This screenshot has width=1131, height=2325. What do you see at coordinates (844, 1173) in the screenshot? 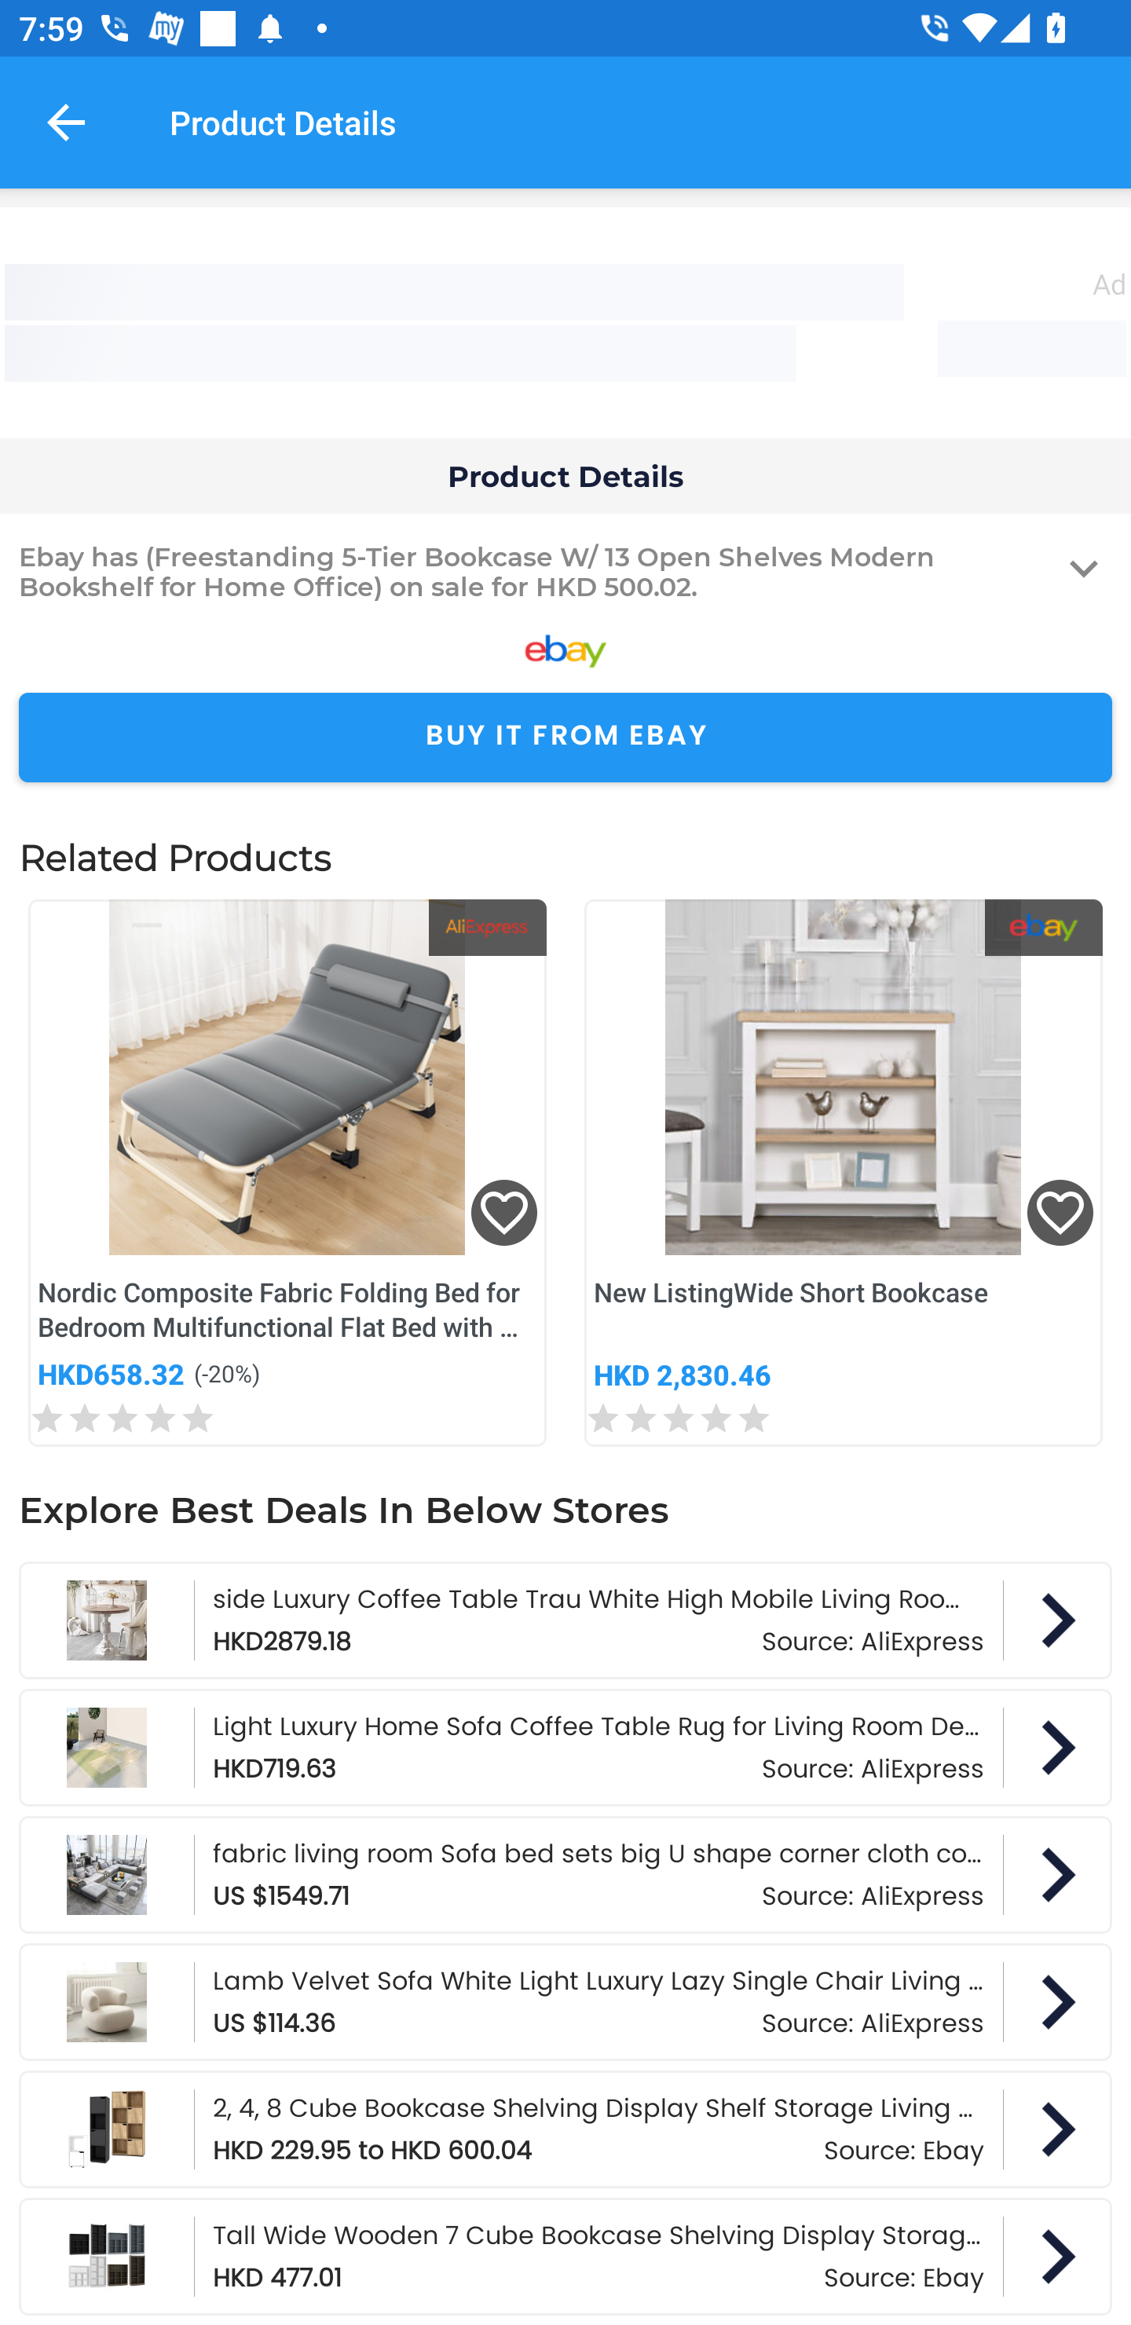
I see `New ListingWide Short Bookcase HKD 2,830.46 0.0` at bounding box center [844, 1173].